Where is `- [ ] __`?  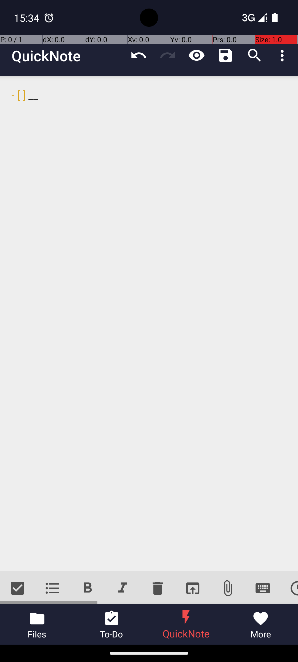
- [ ] __ is located at coordinates (149, 323).